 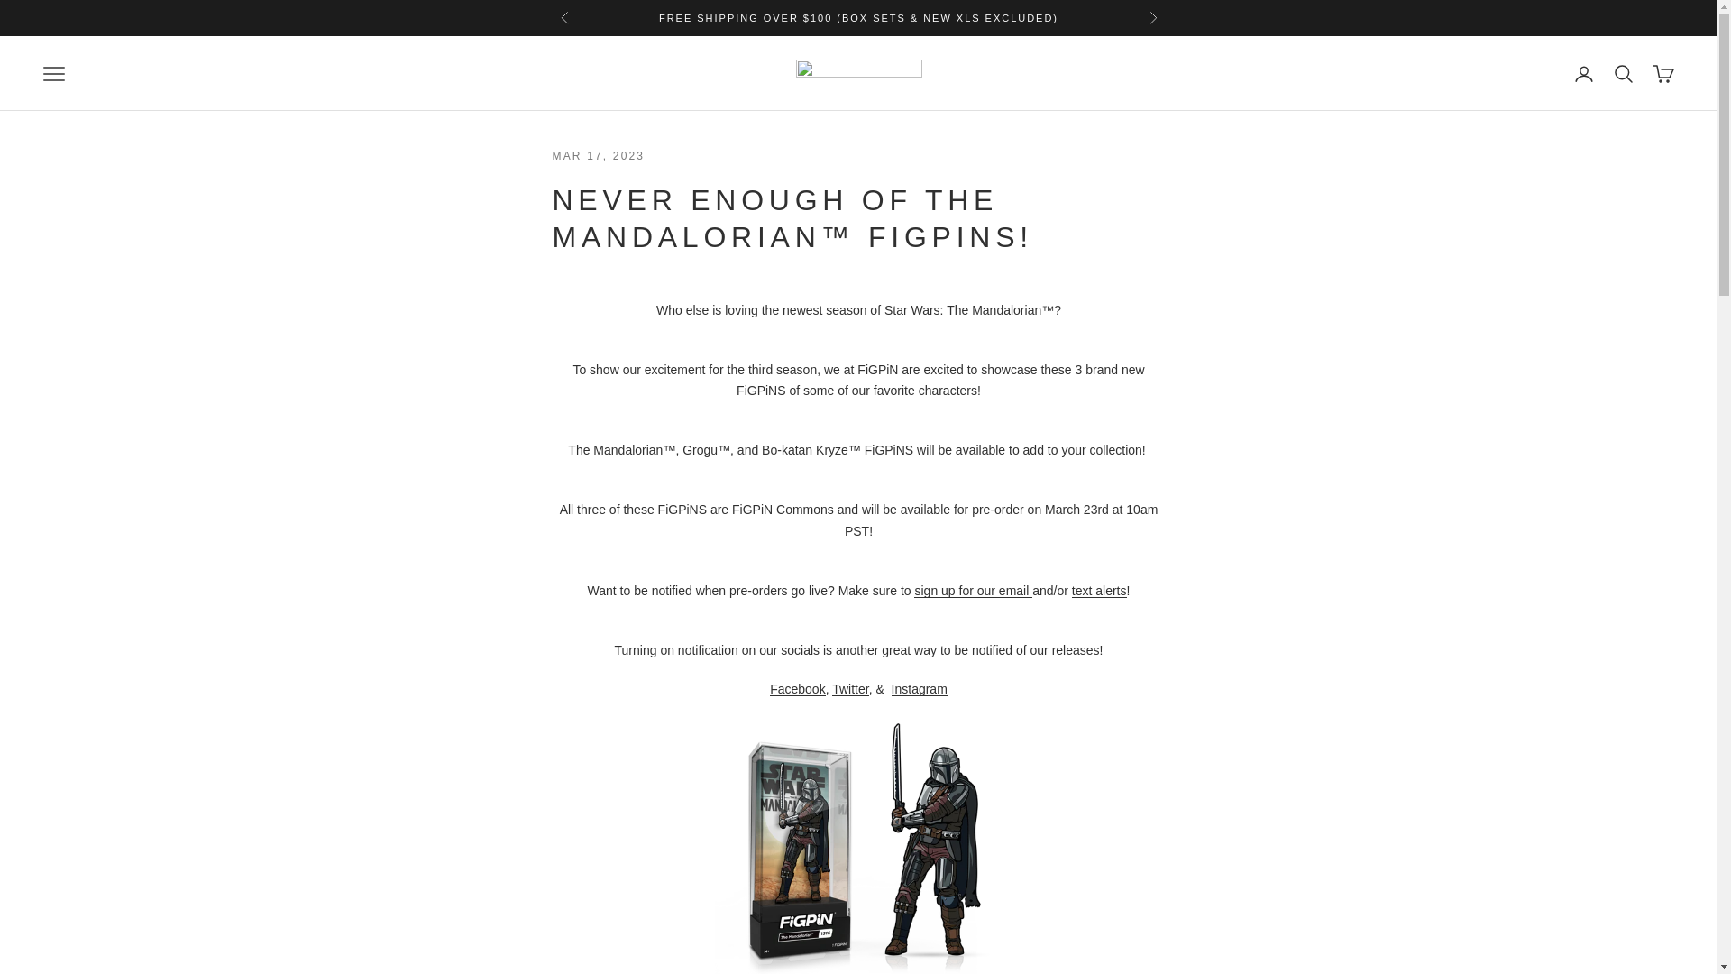 What do you see at coordinates (1098, 590) in the screenshot?
I see `text alerts` at bounding box center [1098, 590].